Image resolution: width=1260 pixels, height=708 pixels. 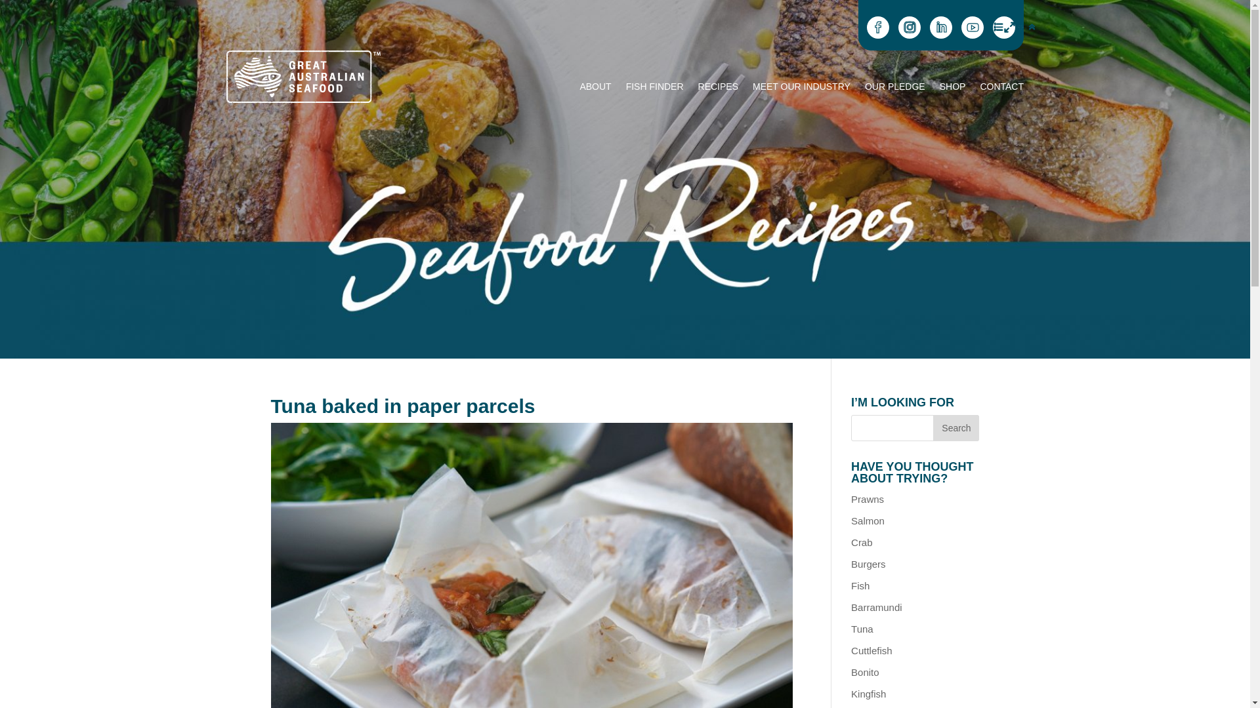 I want to click on Barramundi, so click(x=877, y=607).